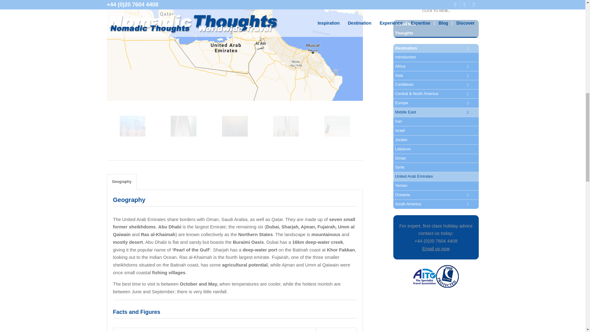 Image resolution: width=590 pixels, height=332 pixels. Describe the element at coordinates (132, 126) in the screenshot. I see `uae-aquarium-copyright-noma` at that location.